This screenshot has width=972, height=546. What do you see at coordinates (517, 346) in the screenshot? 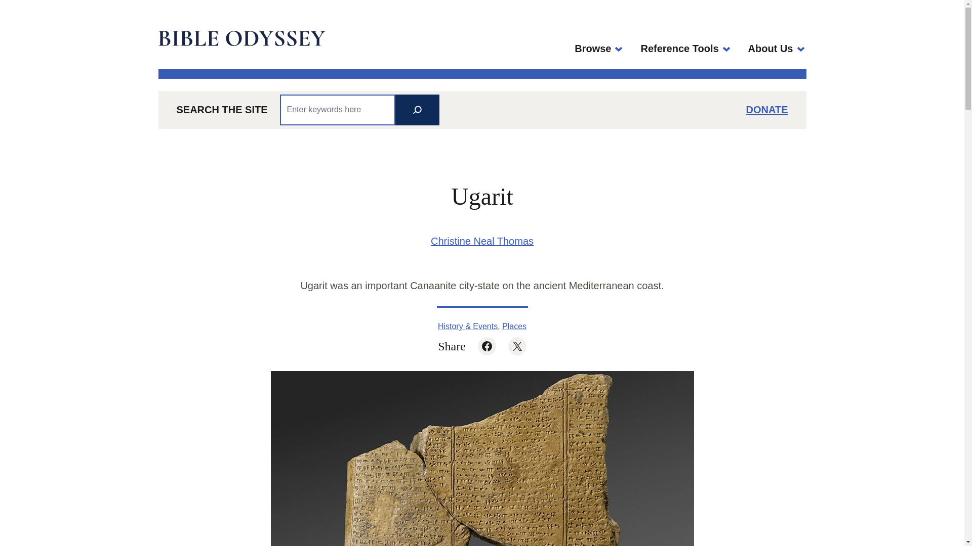
I see `Share on Twitter` at bounding box center [517, 346].